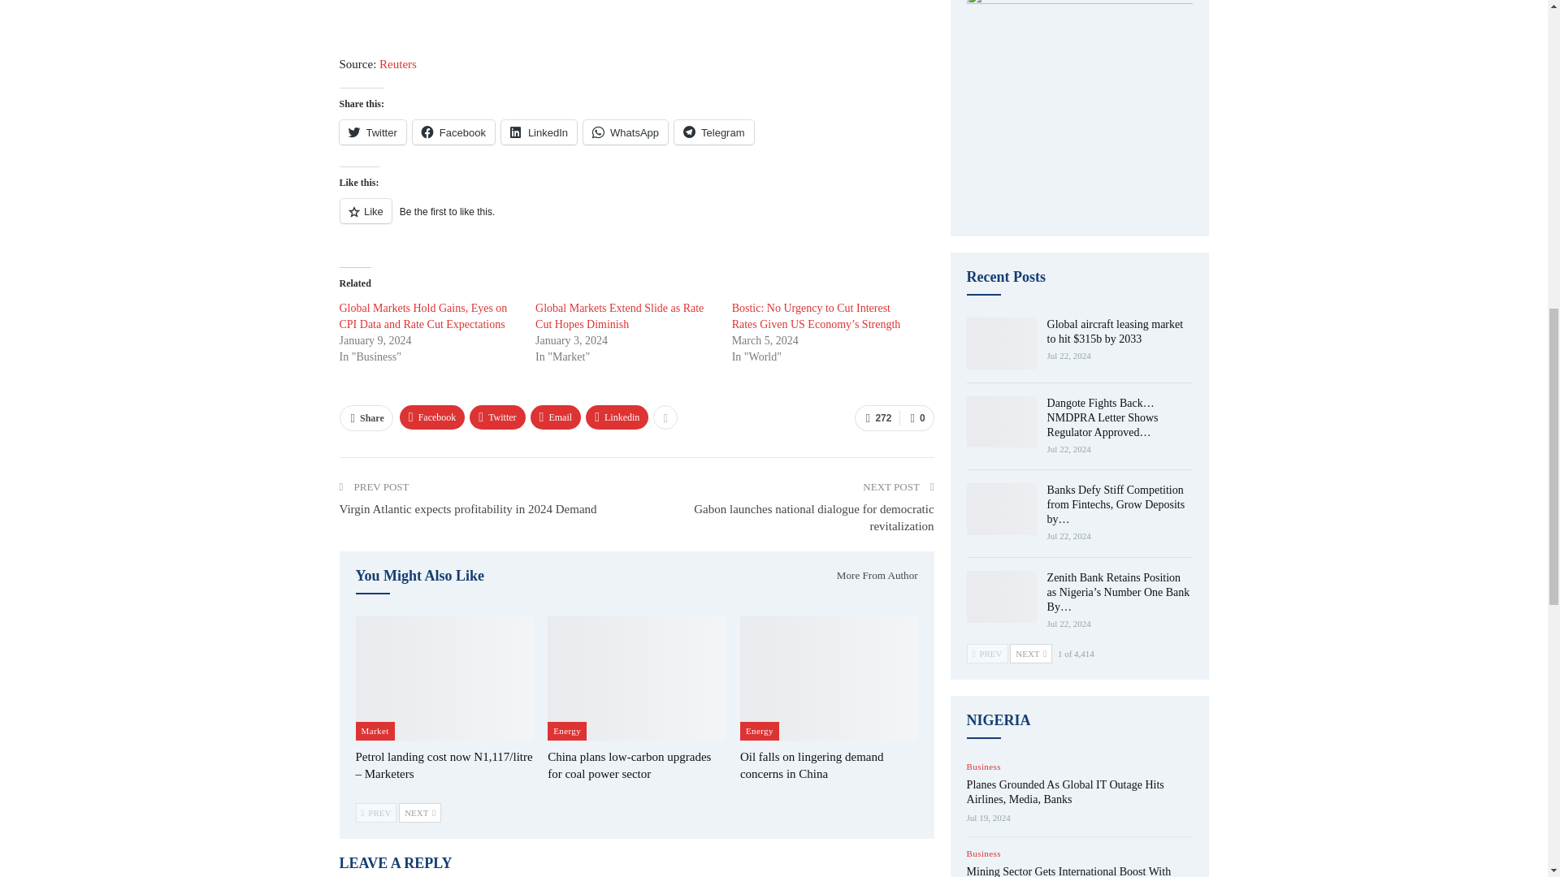 This screenshot has width=1560, height=877. Describe the element at coordinates (626, 132) in the screenshot. I see `Click to share on WhatsApp` at that location.